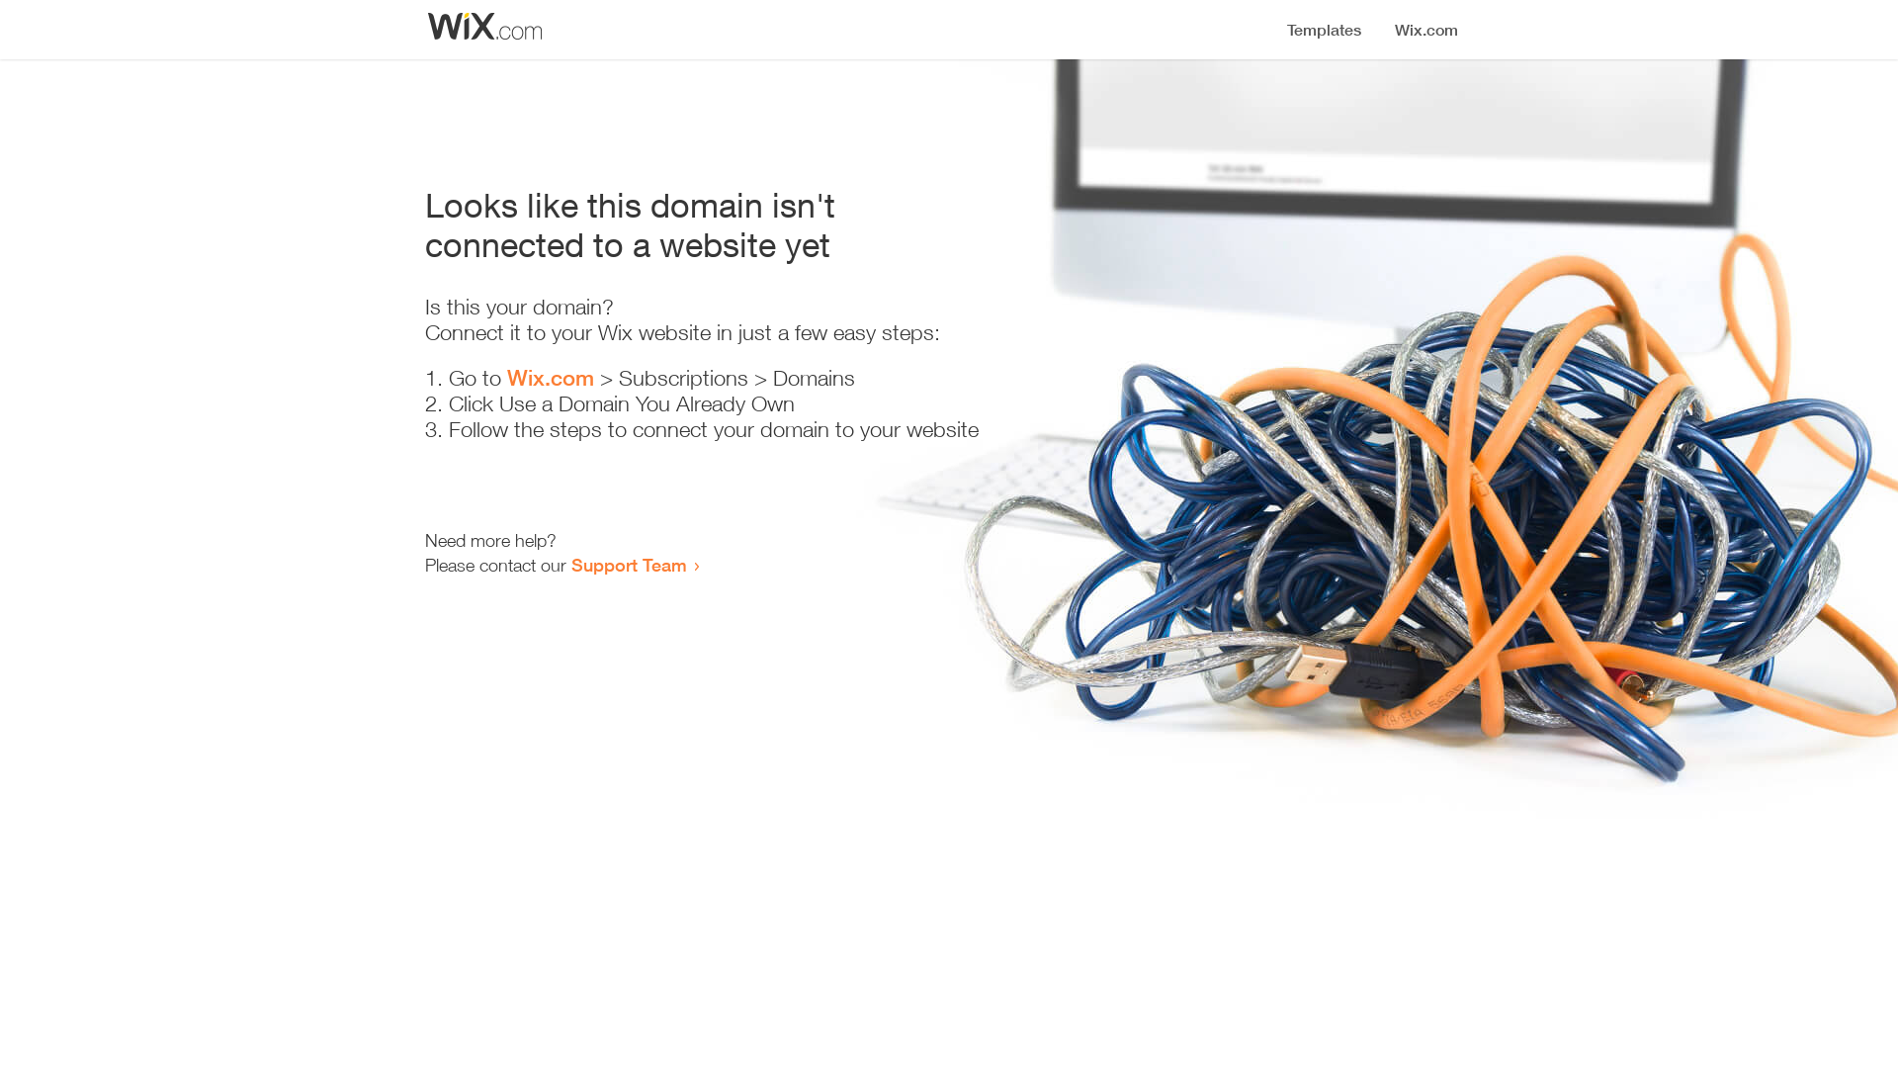 The image size is (1898, 1068). I want to click on Wix.com, so click(551, 378).